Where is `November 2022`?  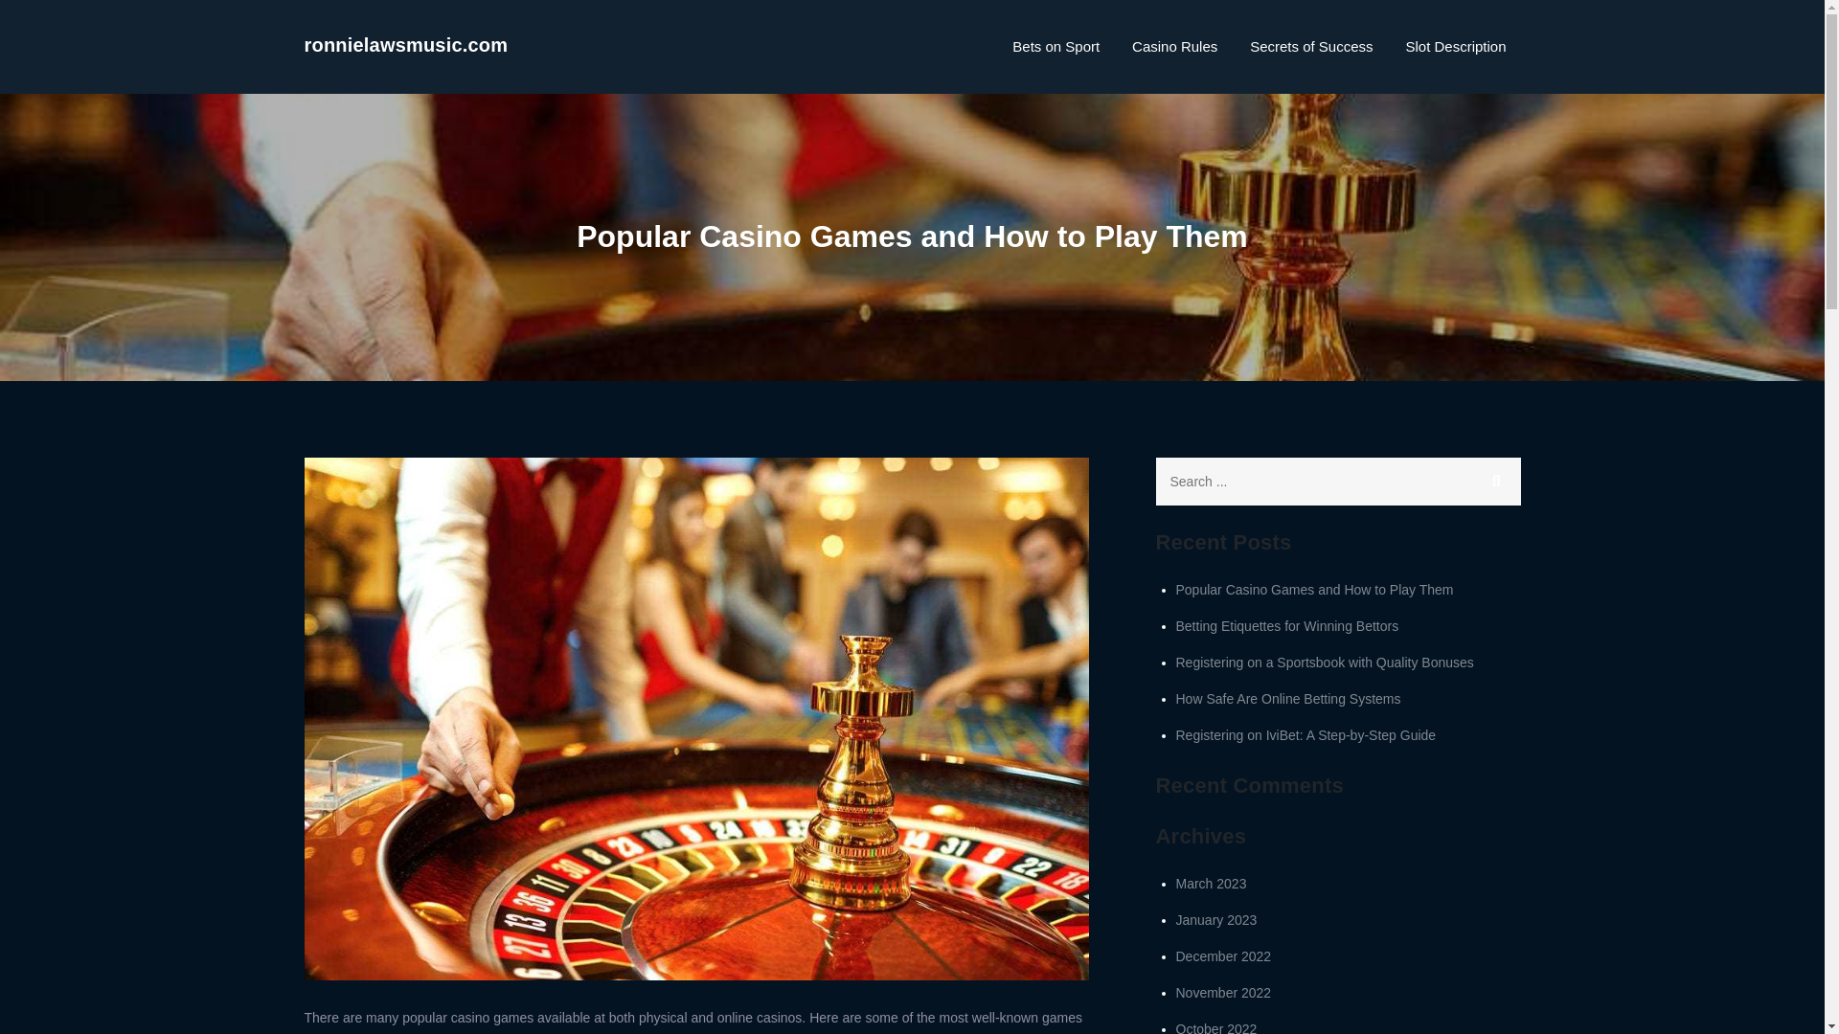
November 2022 is located at coordinates (1224, 993).